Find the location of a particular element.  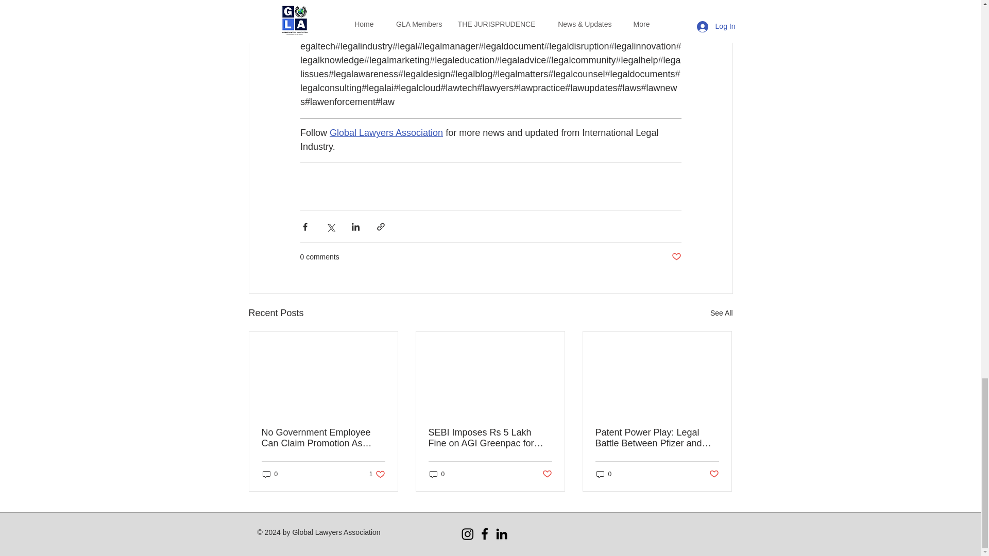

See All is located at coordinates (377, 474).